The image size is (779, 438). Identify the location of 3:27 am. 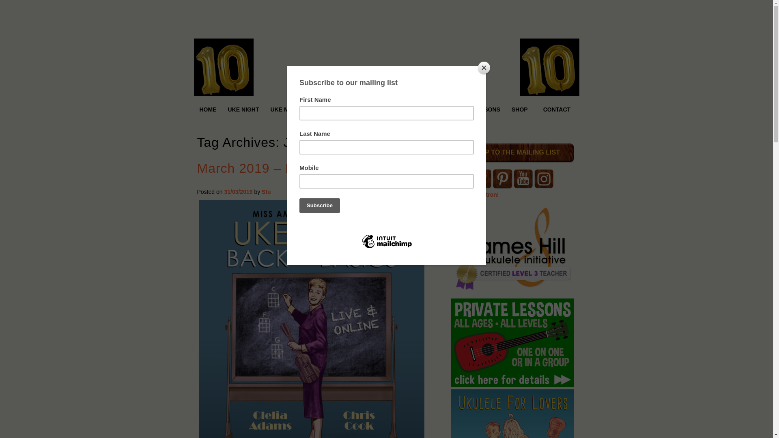
(238, 191).